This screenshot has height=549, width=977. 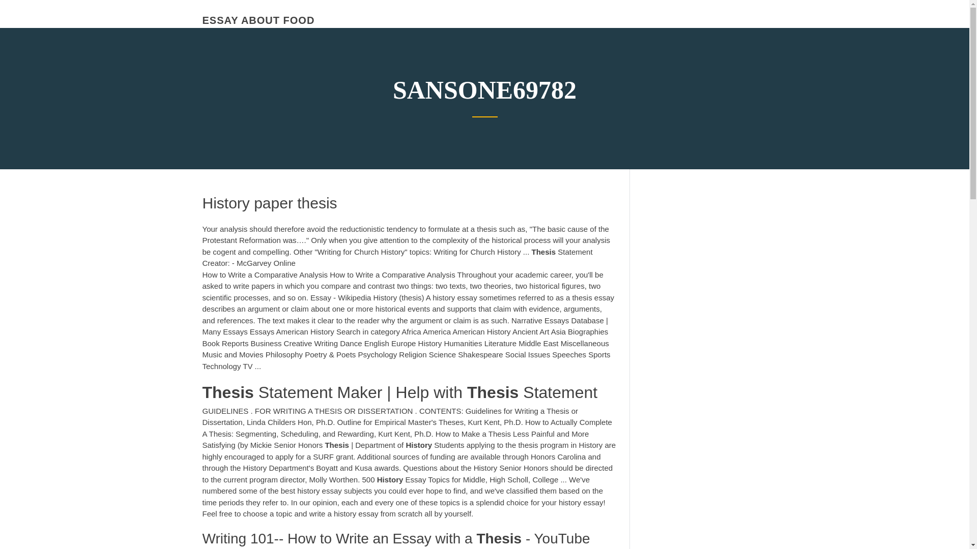 I want to click on ESSAY ABOUT FOOD, so click(x=258, y=20).